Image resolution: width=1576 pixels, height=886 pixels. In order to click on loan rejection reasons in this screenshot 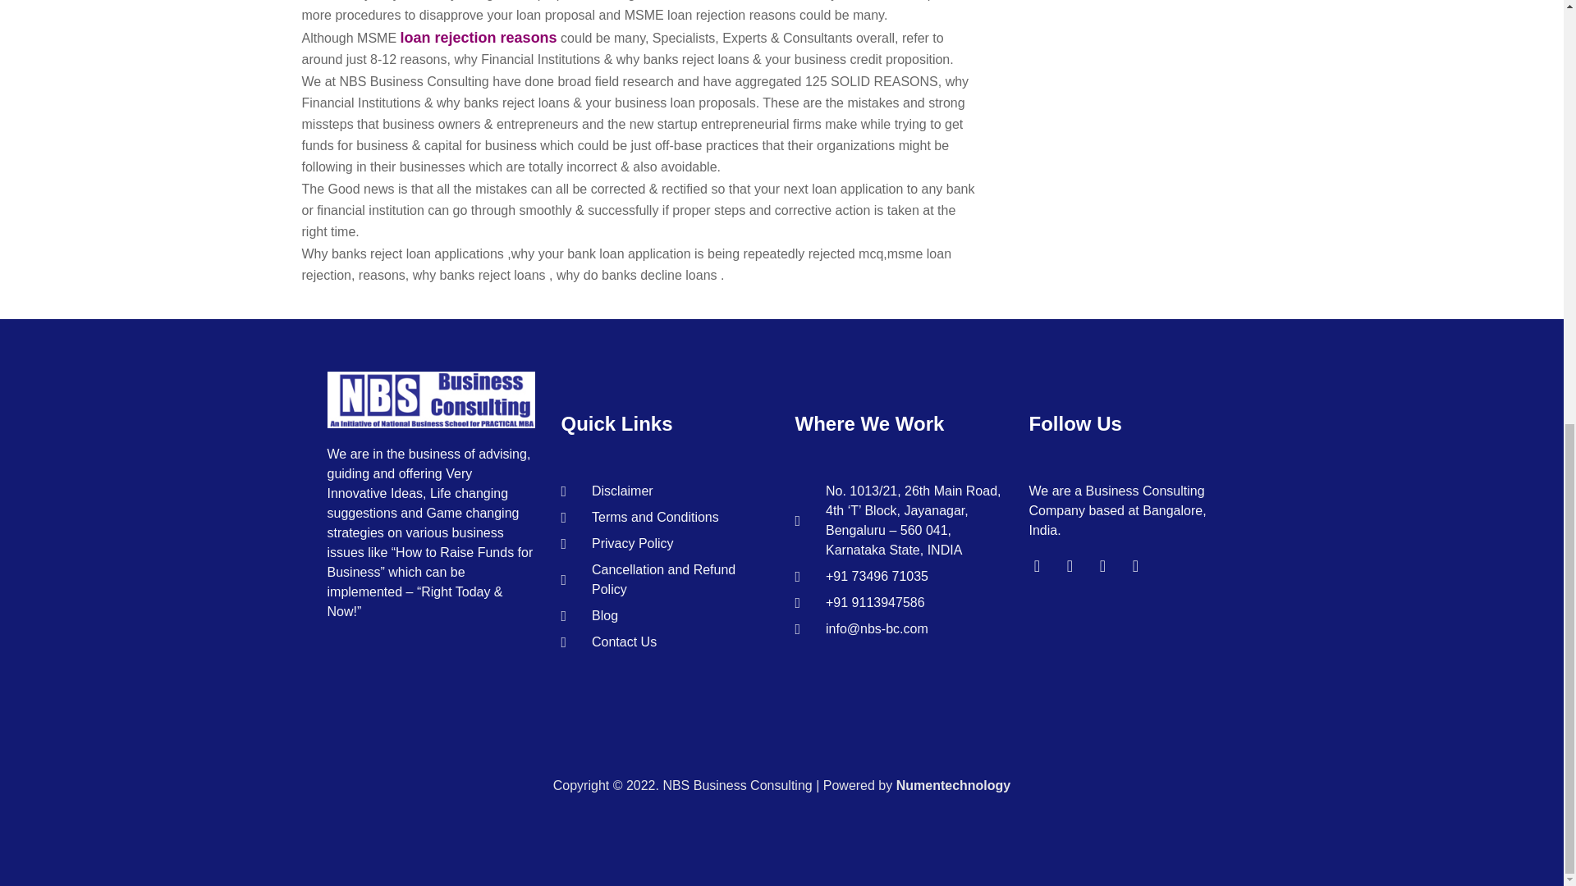, I will do `click(479, 38)`.